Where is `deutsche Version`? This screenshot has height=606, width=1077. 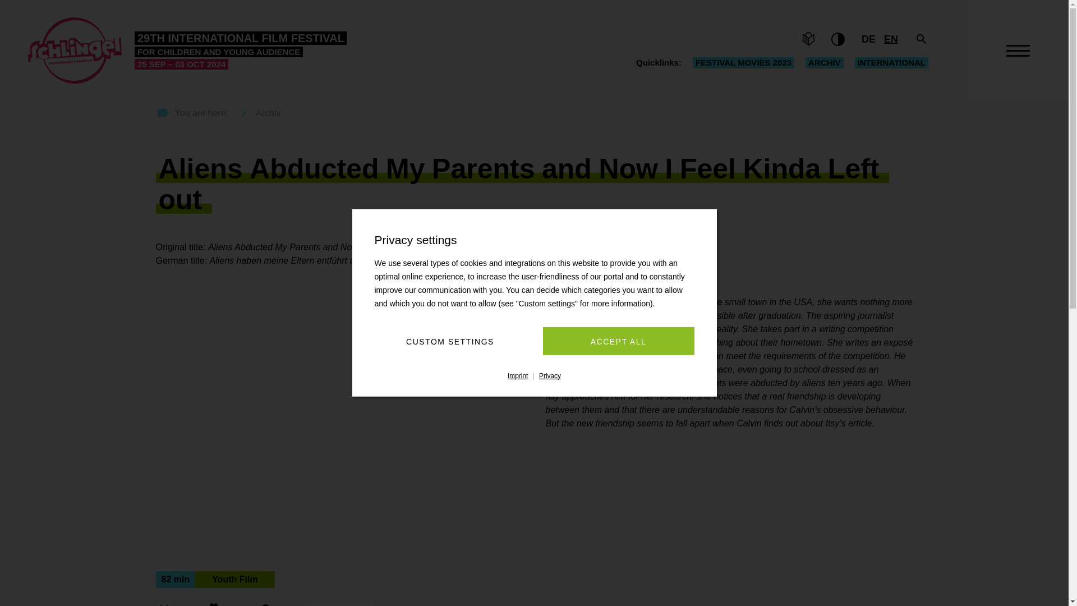
deutsche Version is located at coordinates (868, 39).